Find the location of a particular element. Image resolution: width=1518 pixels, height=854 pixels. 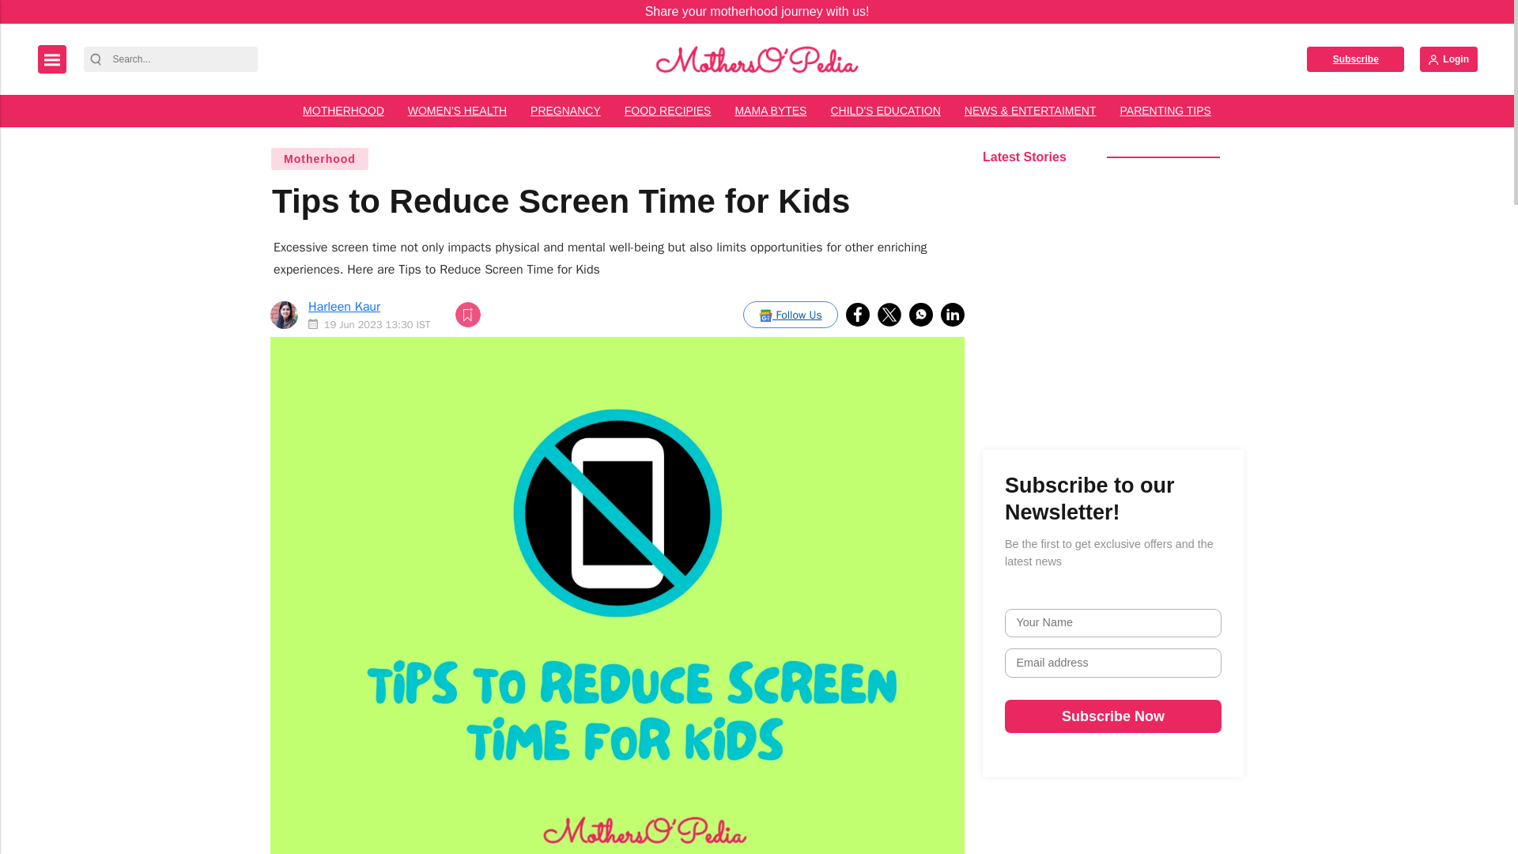

FOOD RECIPIES is located at coordinates (668, 111).